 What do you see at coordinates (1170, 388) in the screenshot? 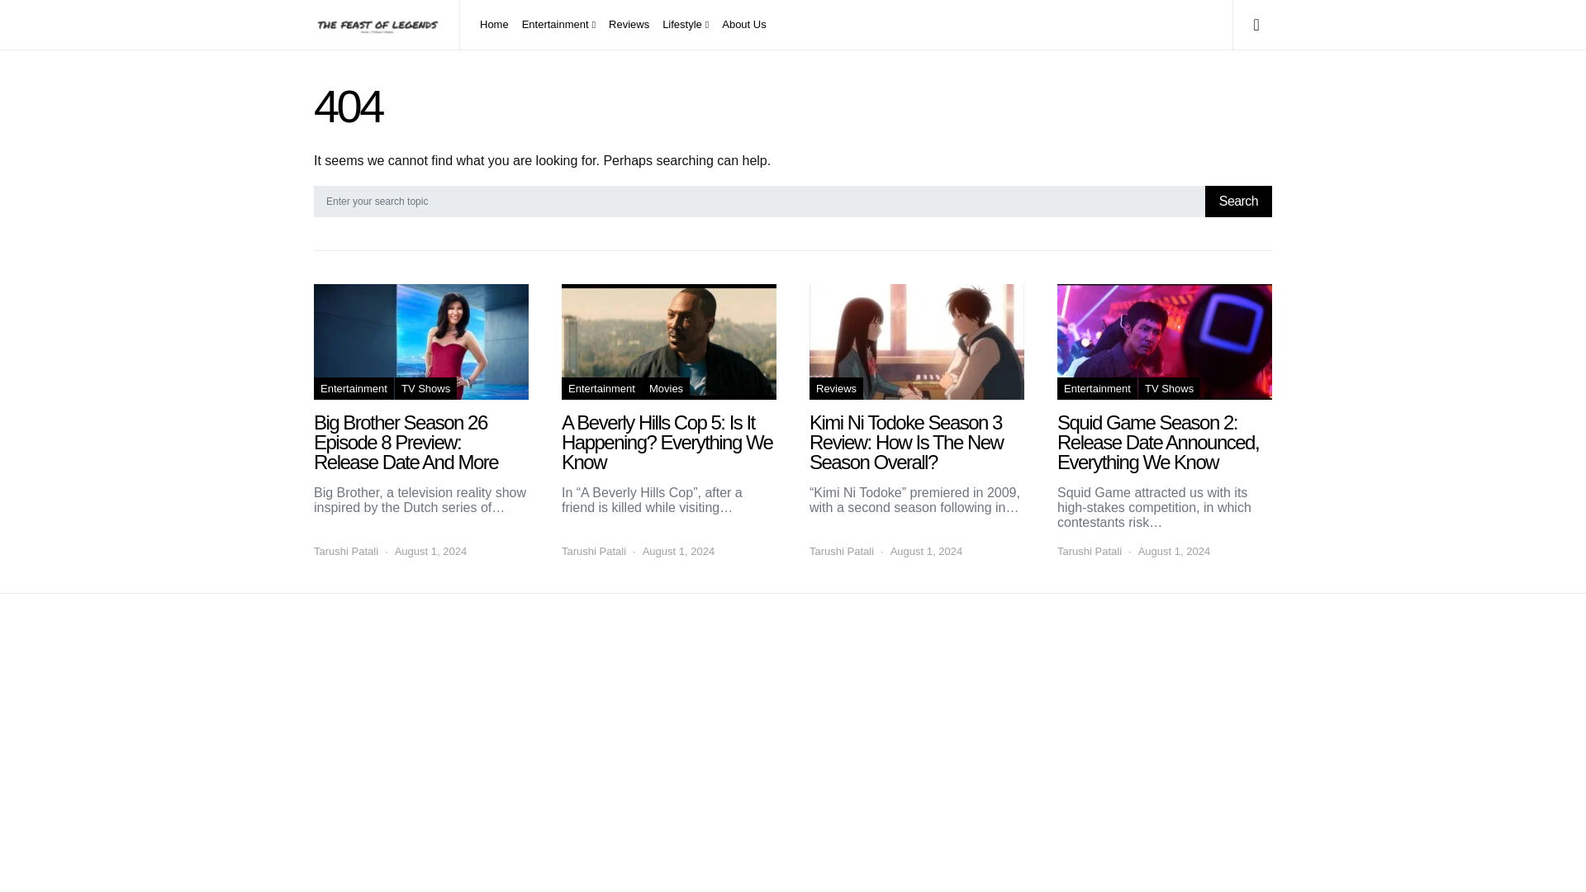
I see `TV Shows` at bounding box center [1170, 388].